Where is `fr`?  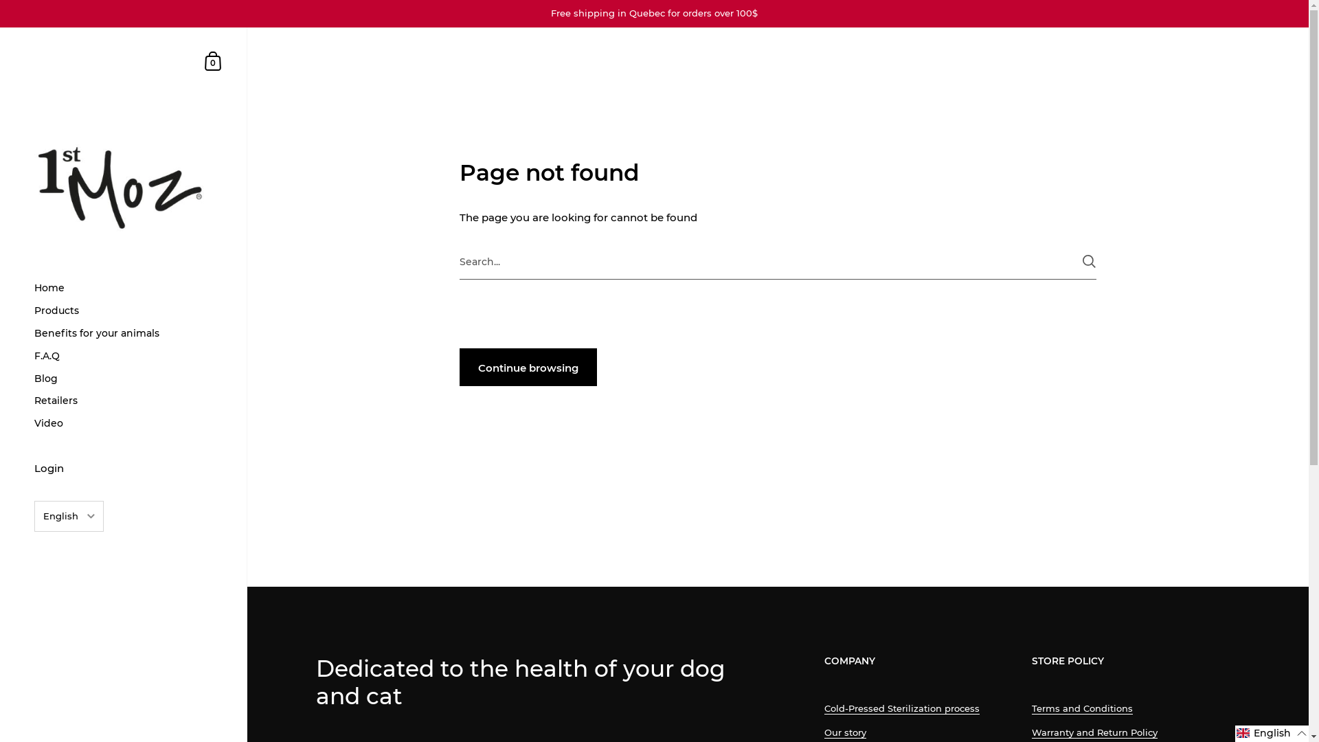 fr is located at coordinates (69, 569).